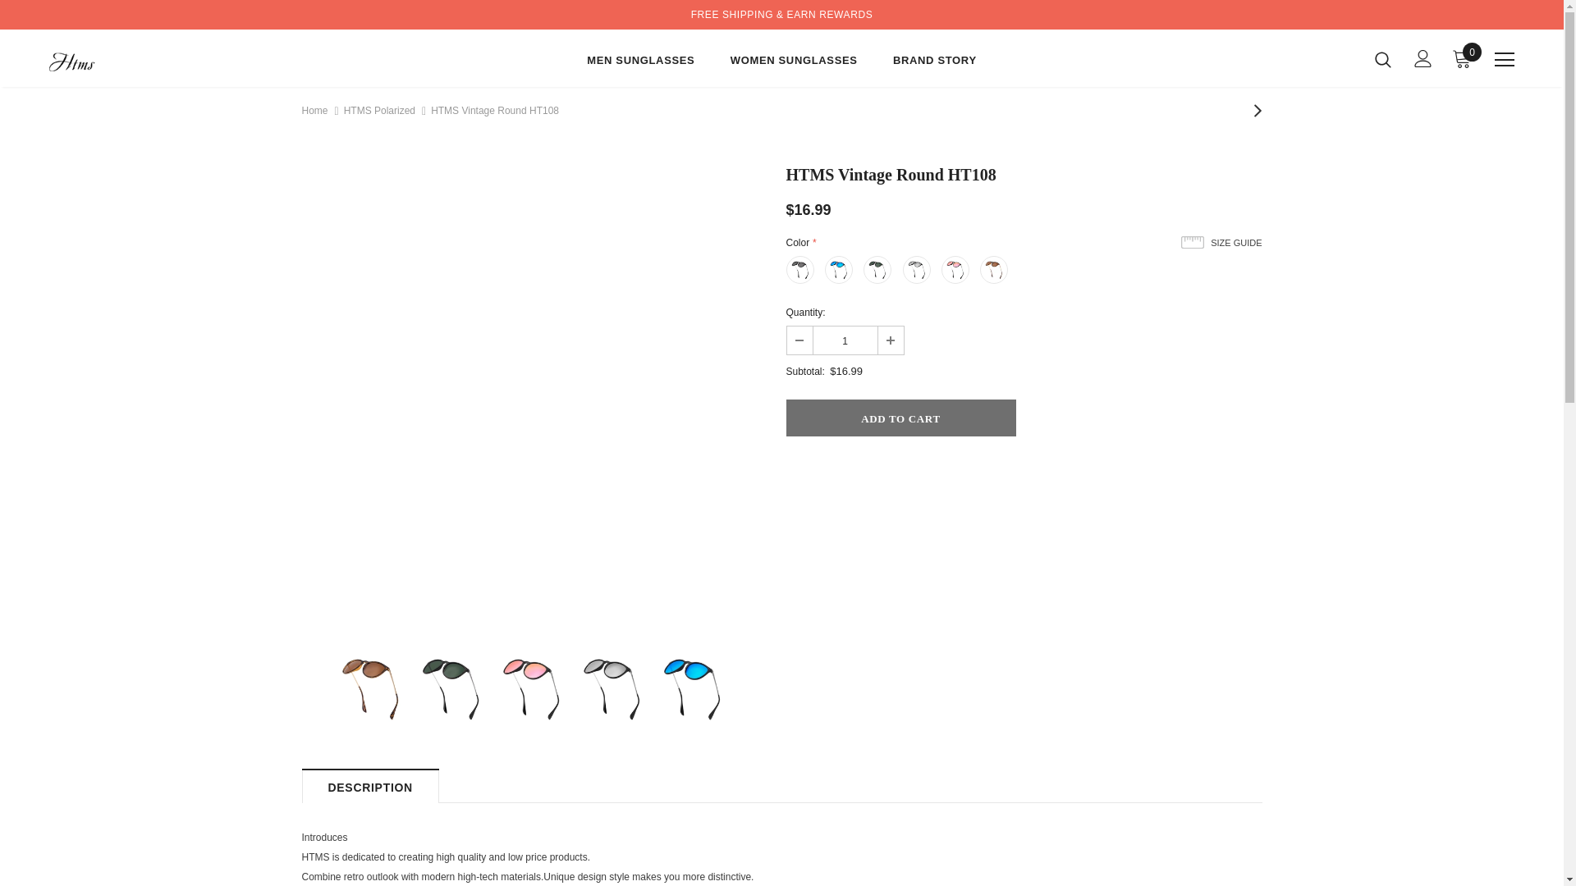  Describe the element at coordinates (1461, 58) in the screenshot. I see `0` at that location.